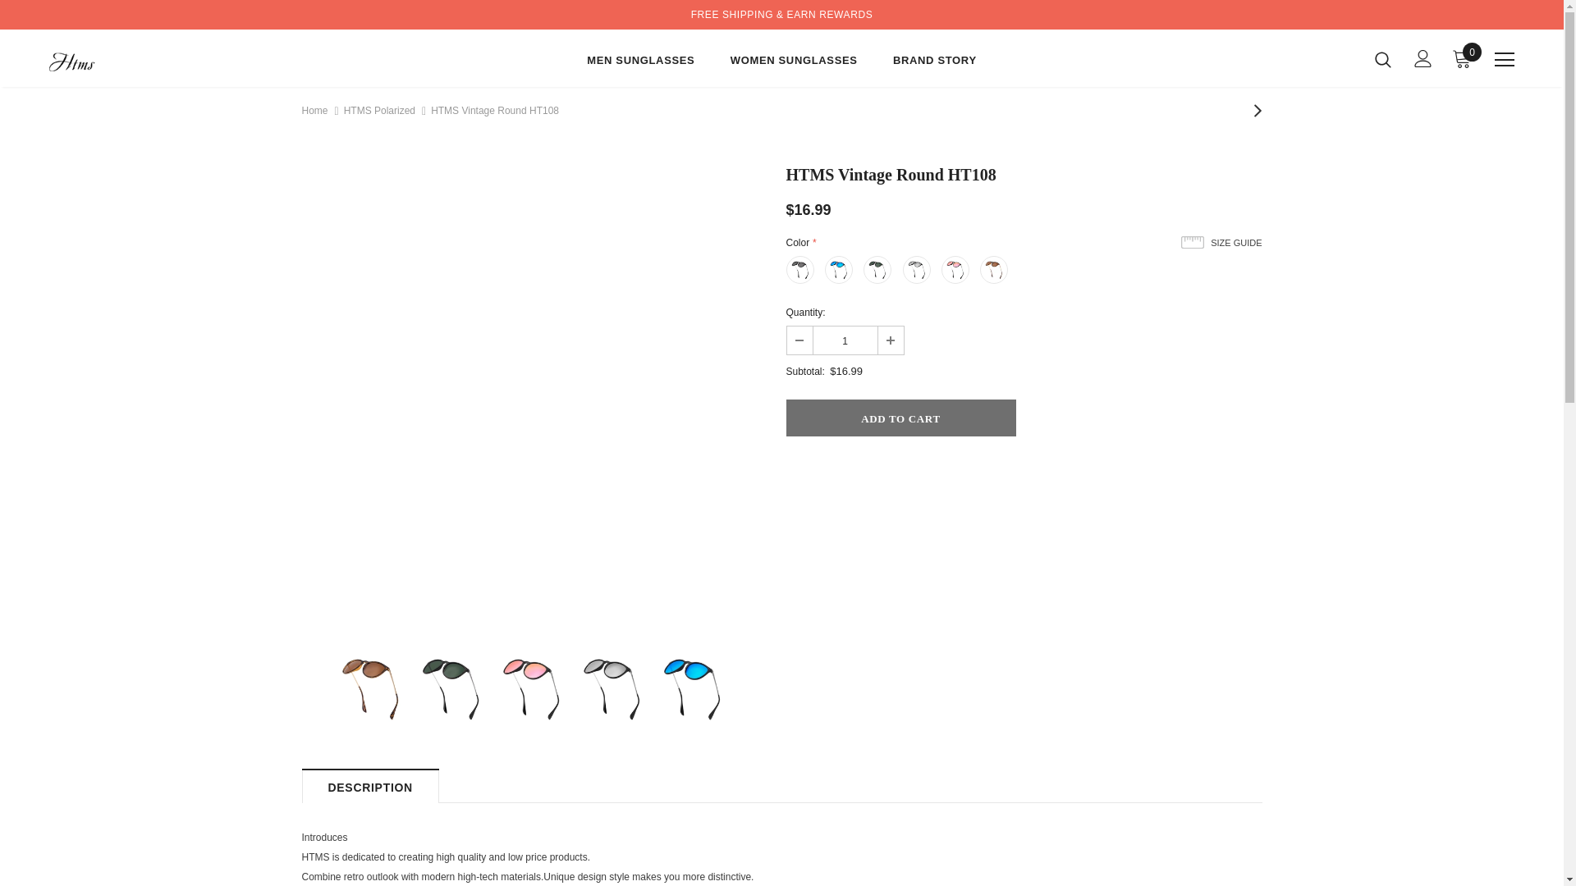  Describe the element at coordinates (1461, 58) in the screenshot. I see `0` at that location.